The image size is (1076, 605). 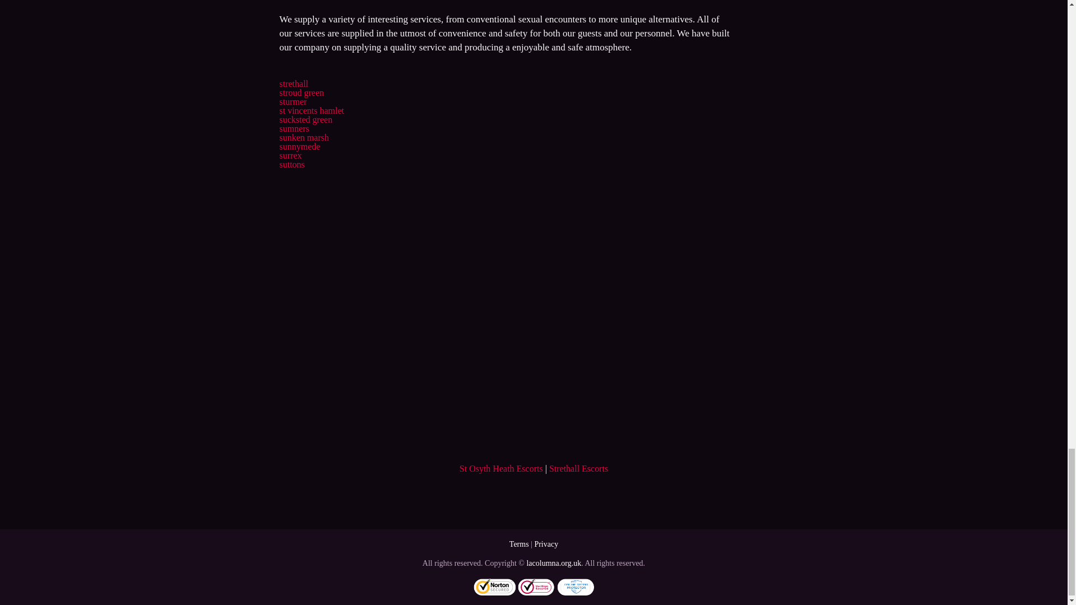 I want to click on St Osyth Heath Escorts, so click(x=501, y=468).